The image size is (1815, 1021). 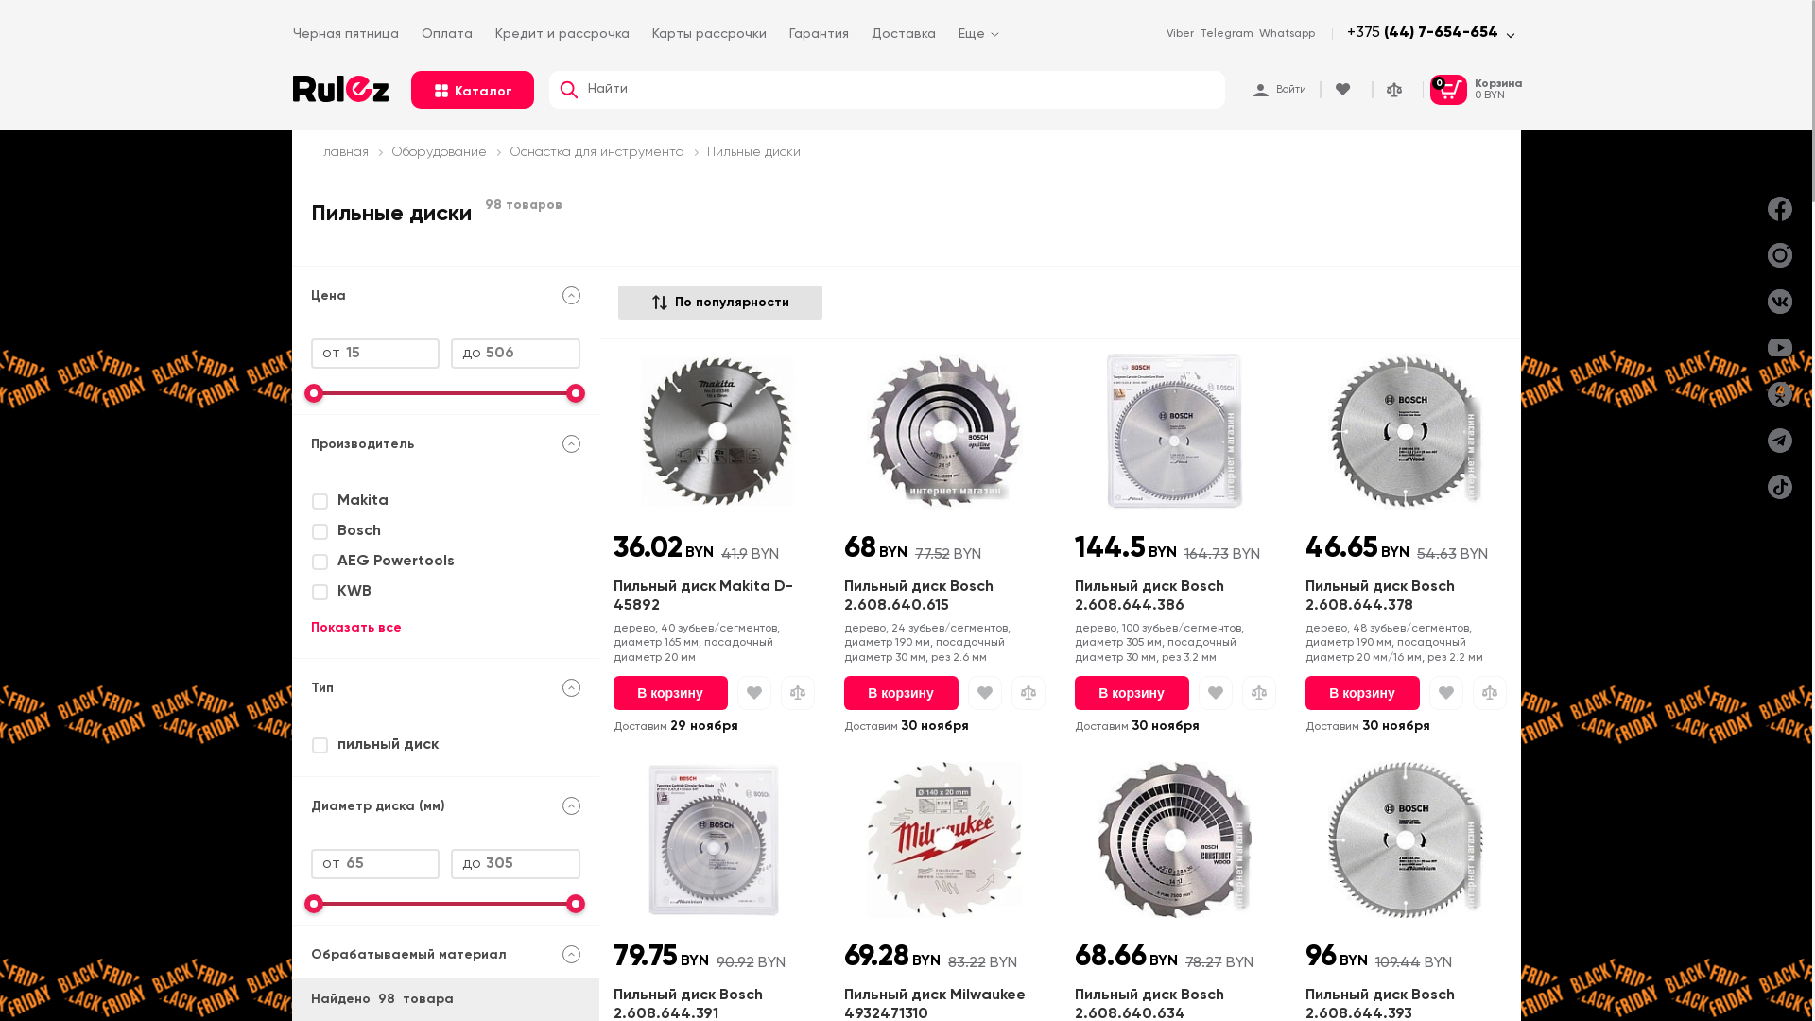 I want to click on Whatsapp, so click(x=1288, y=34).